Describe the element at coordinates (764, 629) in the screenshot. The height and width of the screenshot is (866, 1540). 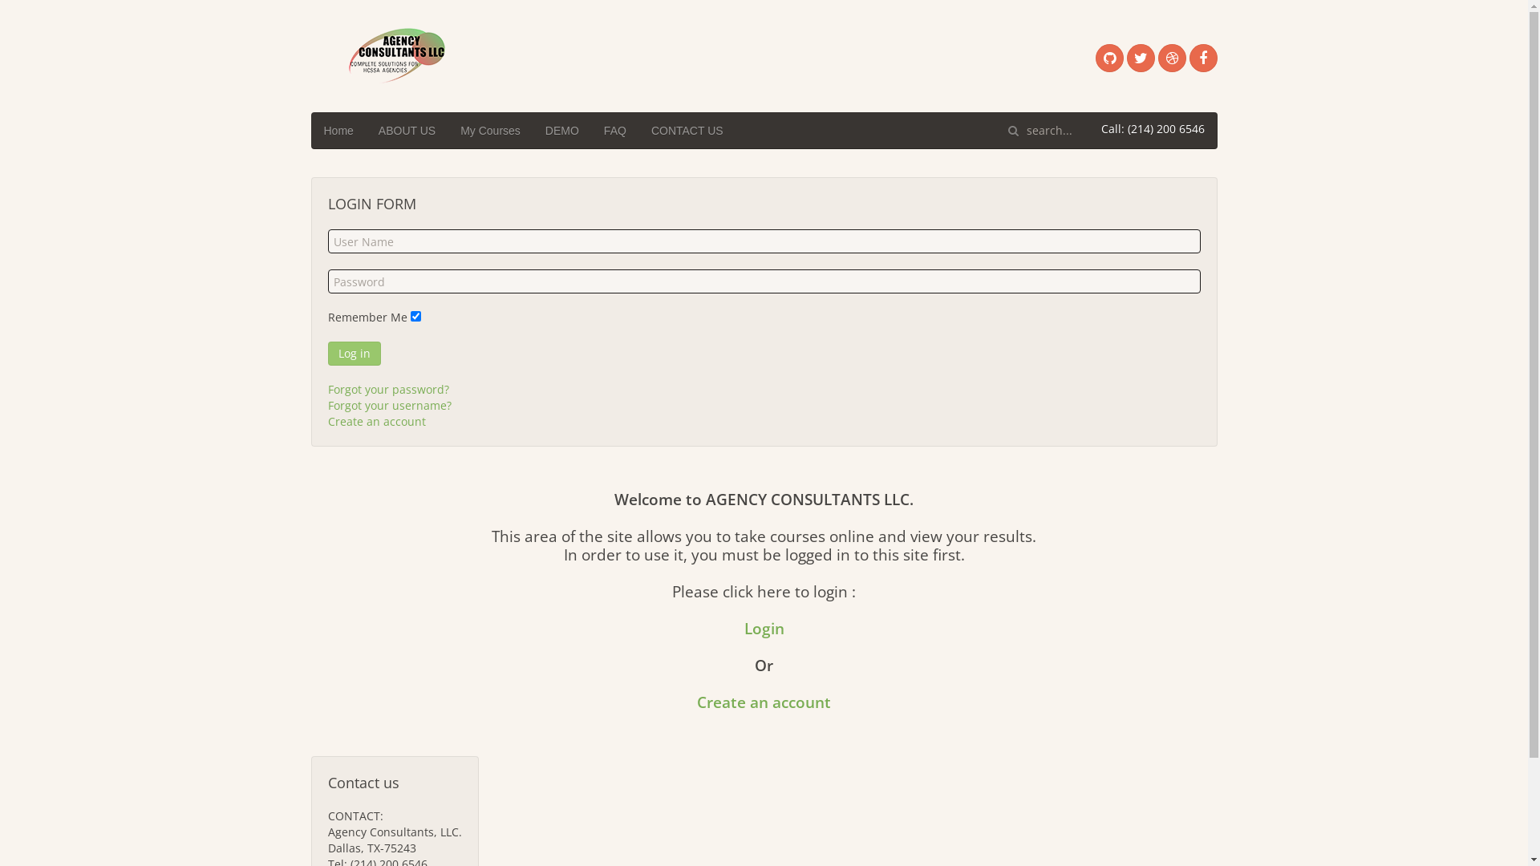
I see `Login` at that location.